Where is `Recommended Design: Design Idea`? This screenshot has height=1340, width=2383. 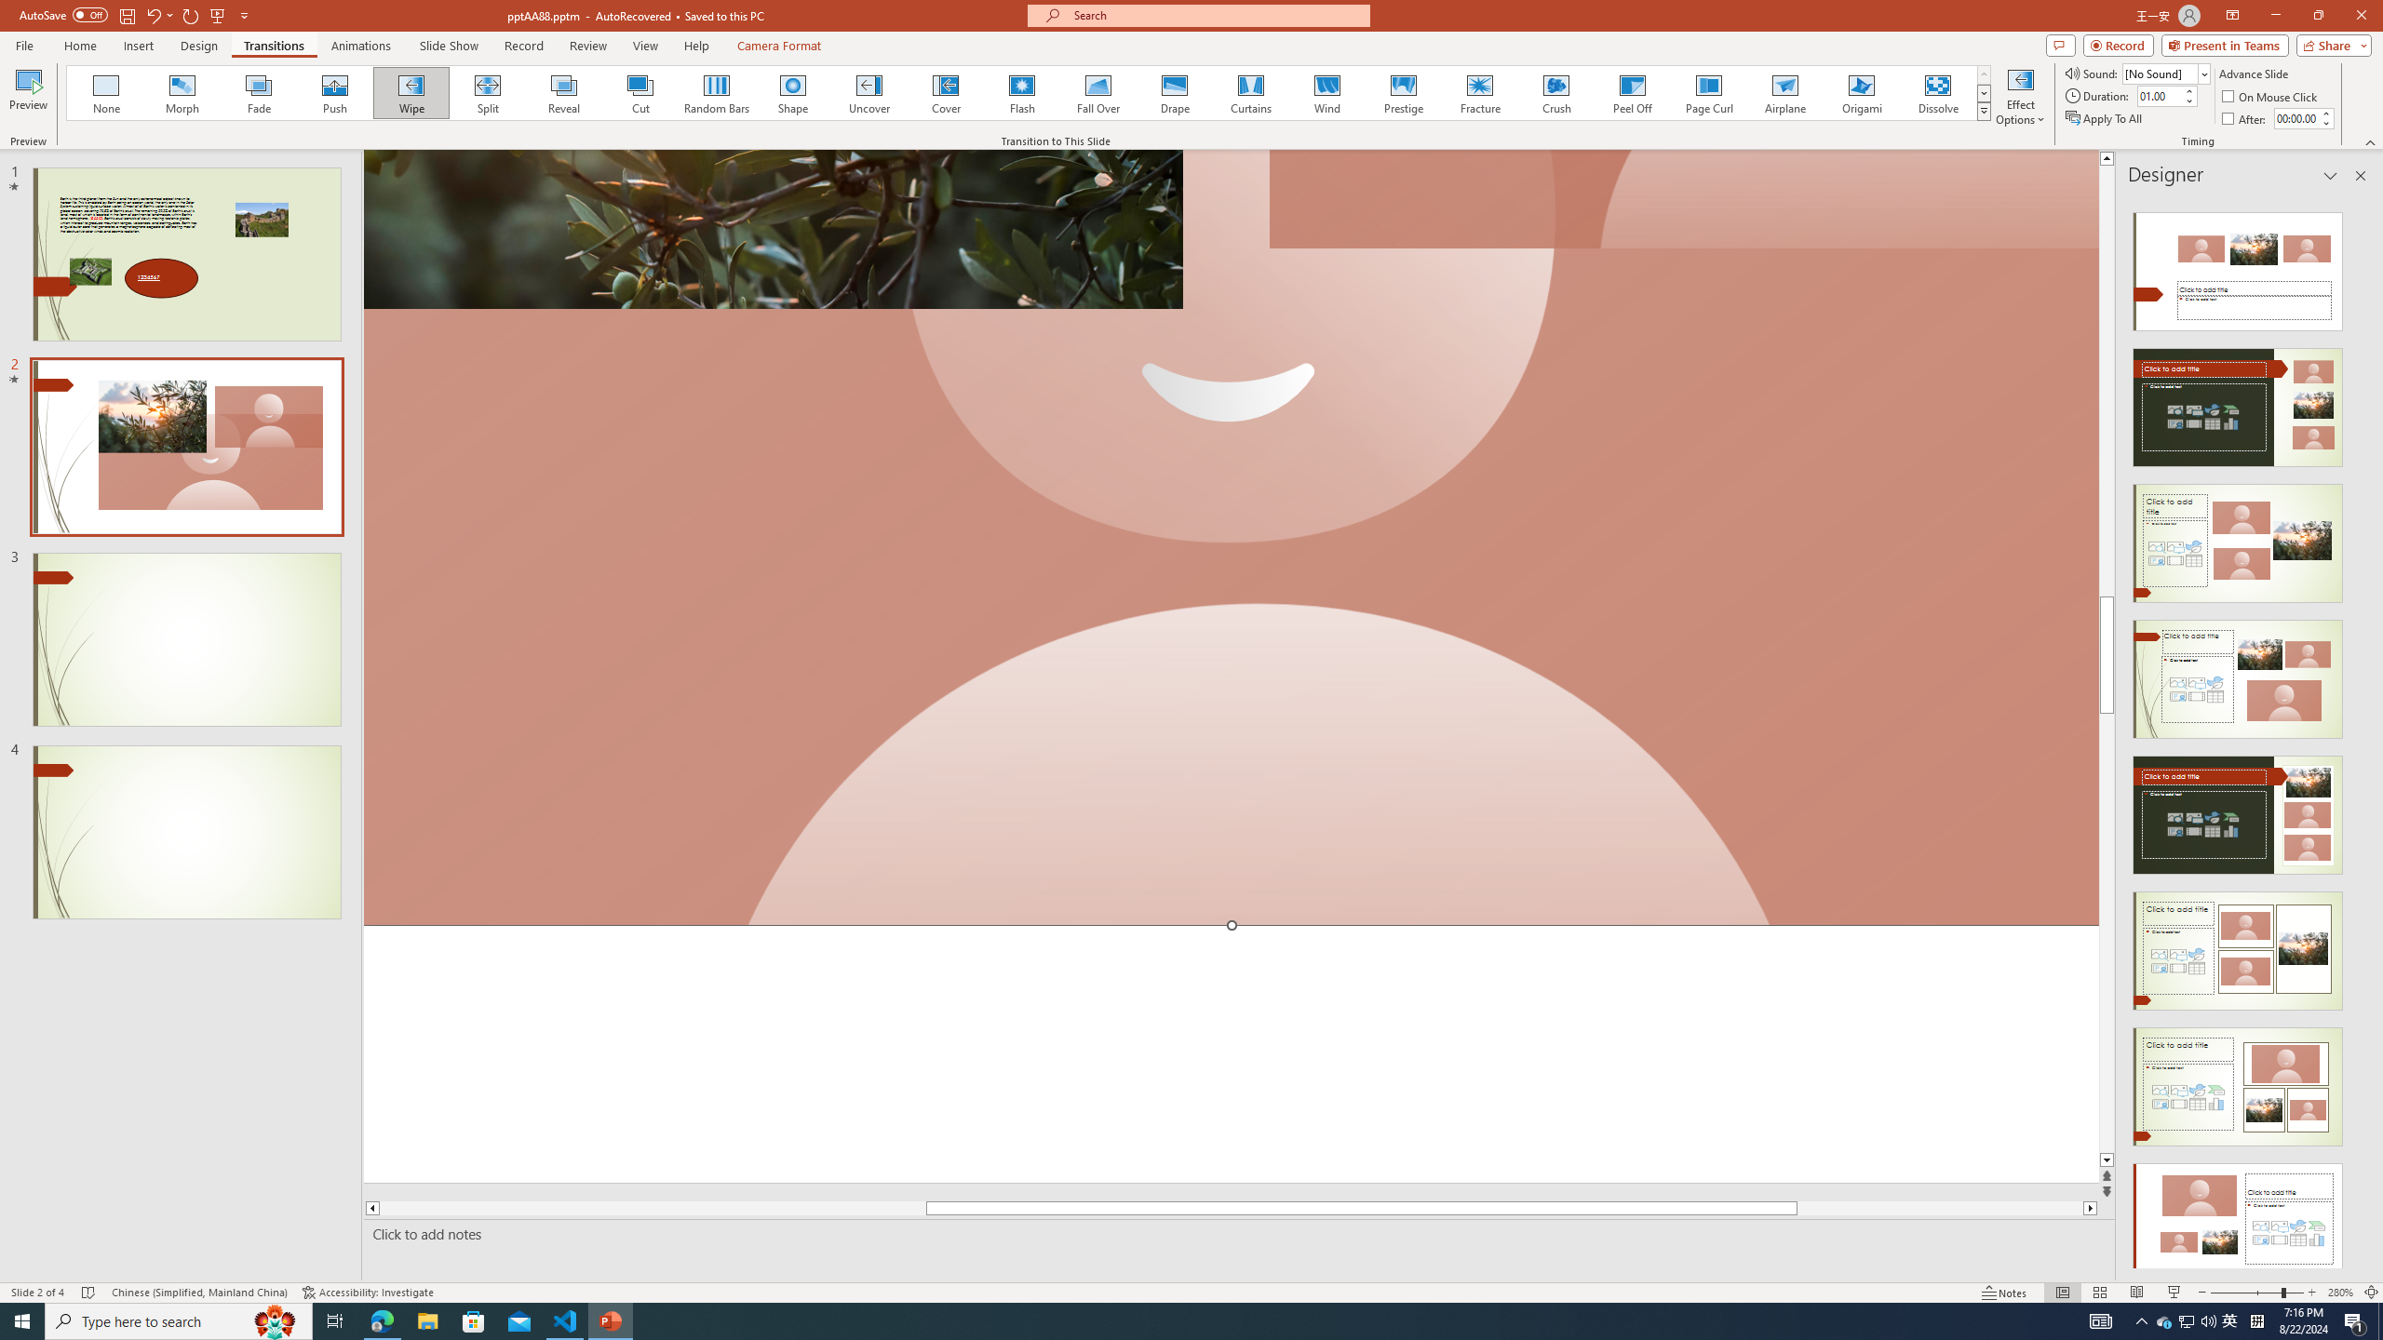 Recommended Design: Design Idea is located at coordinates (2238, 266).